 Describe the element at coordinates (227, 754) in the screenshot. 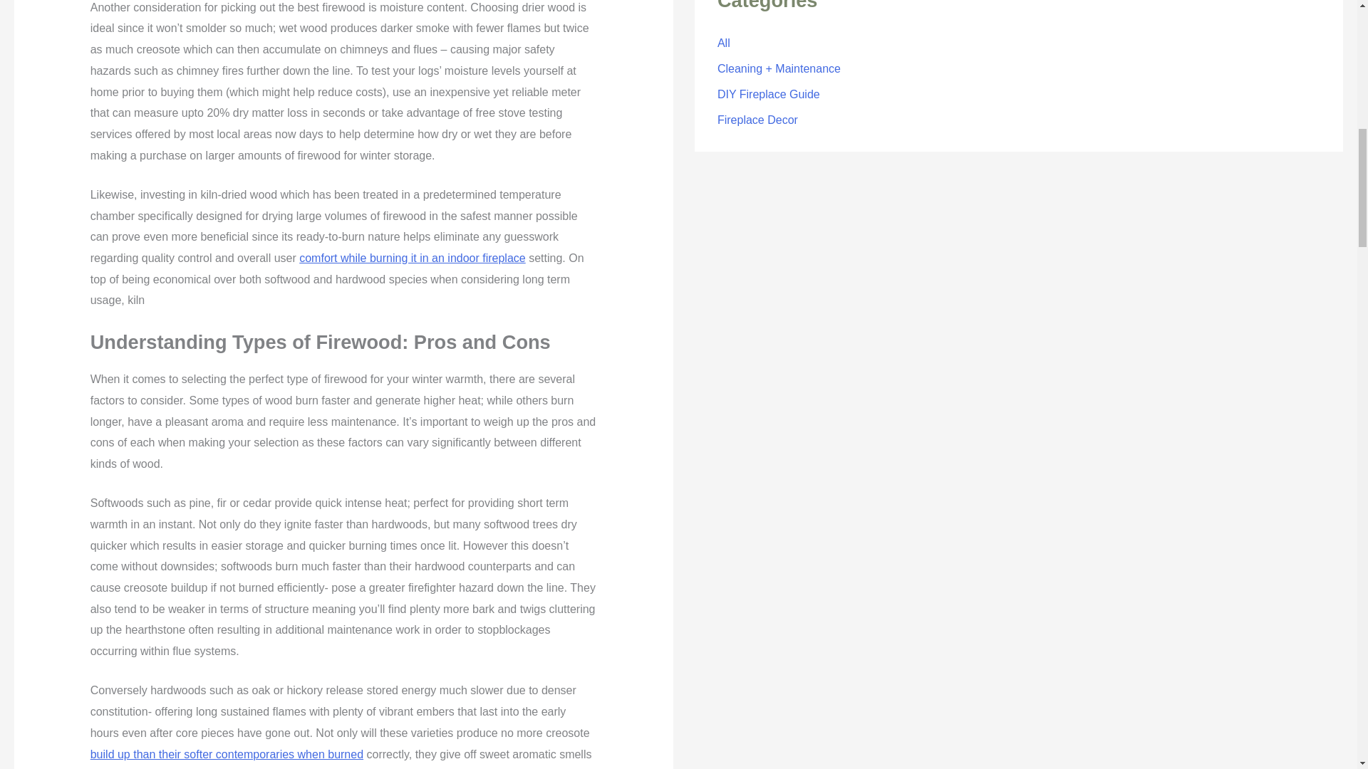

I see `build up than their softer contemporaries when burned` at that location.